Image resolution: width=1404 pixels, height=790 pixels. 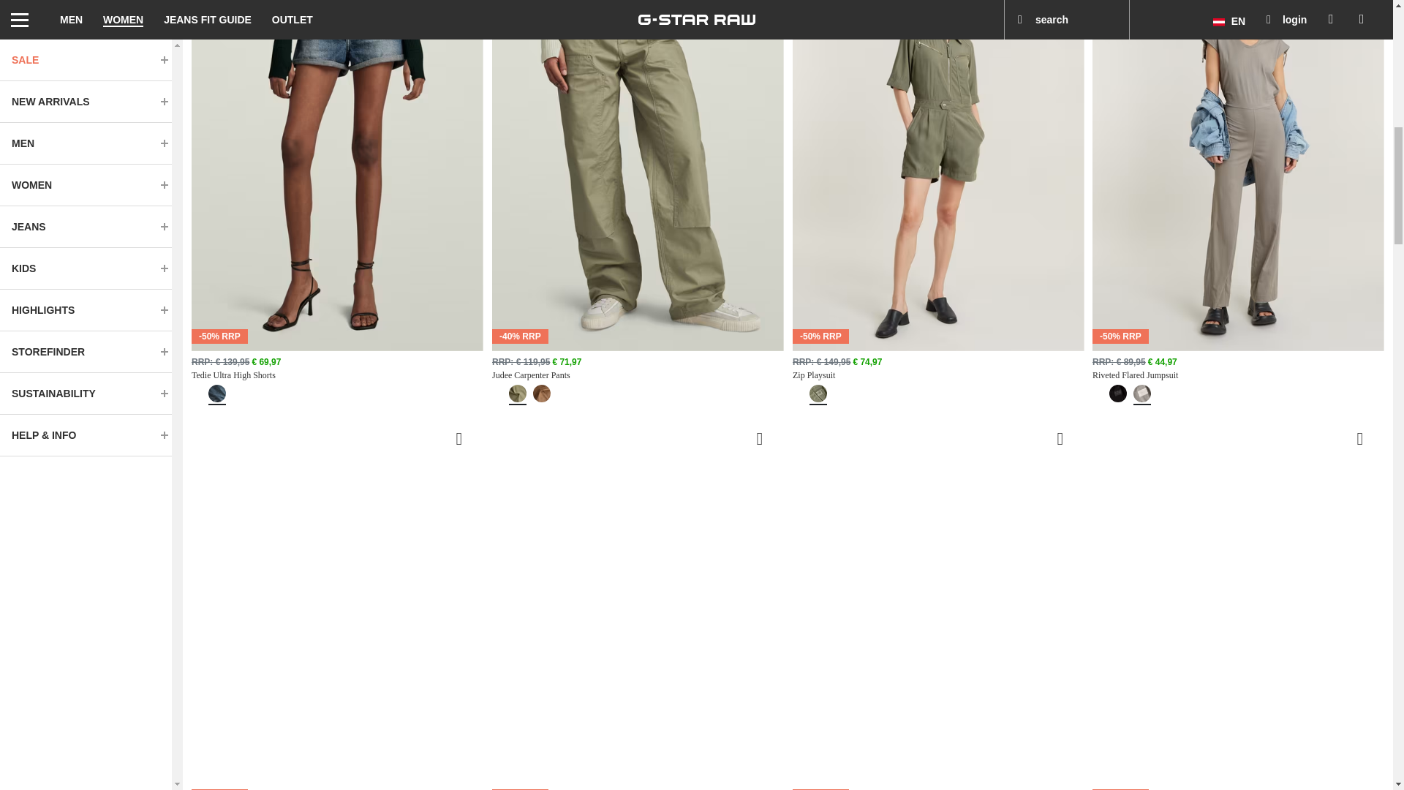 I want to click on Judee Carpenter Pants, so click(x=638, y=376).